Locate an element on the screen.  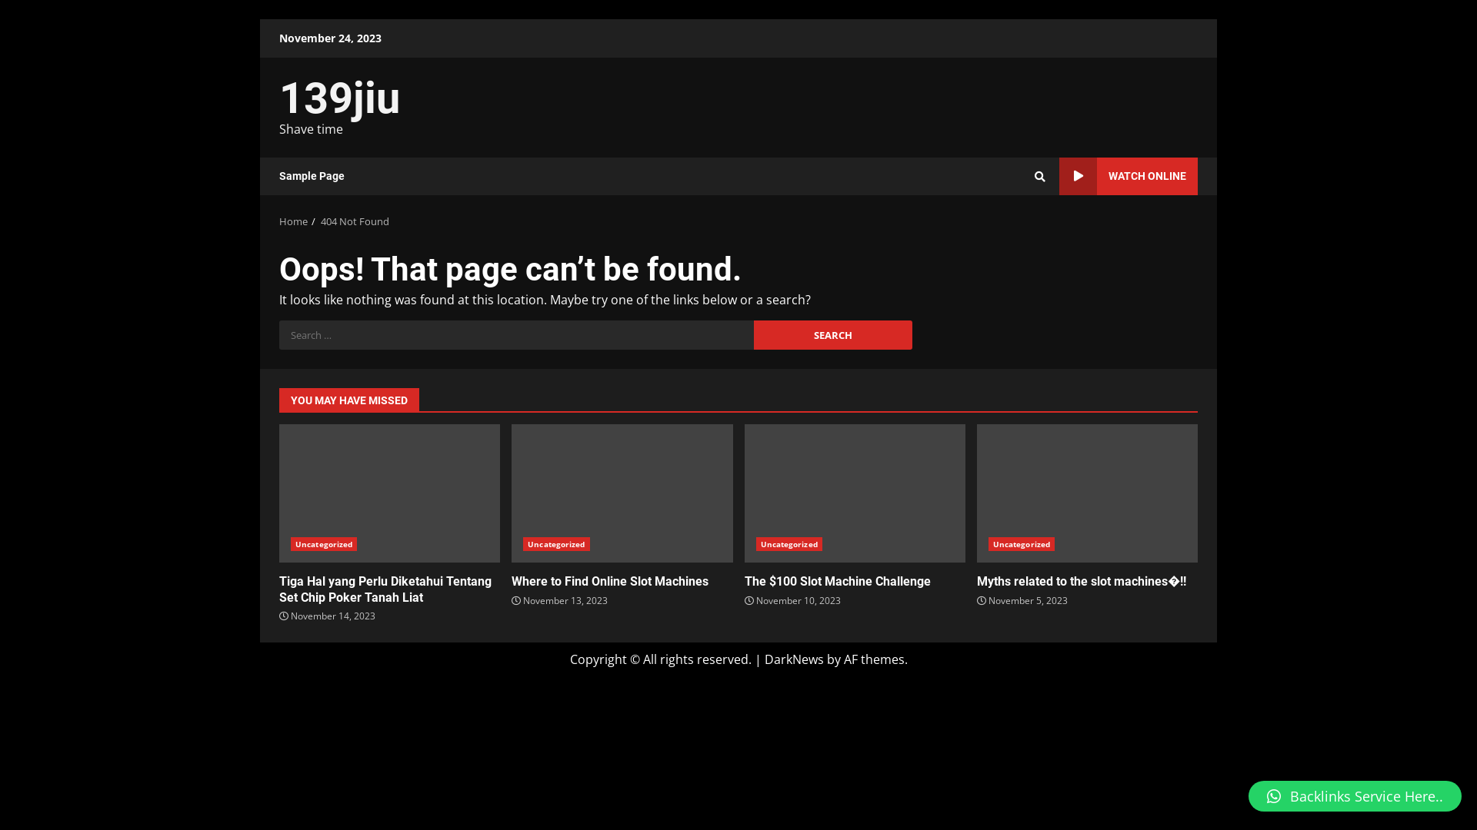
Uncategorized is located at coordinates (789, 544).